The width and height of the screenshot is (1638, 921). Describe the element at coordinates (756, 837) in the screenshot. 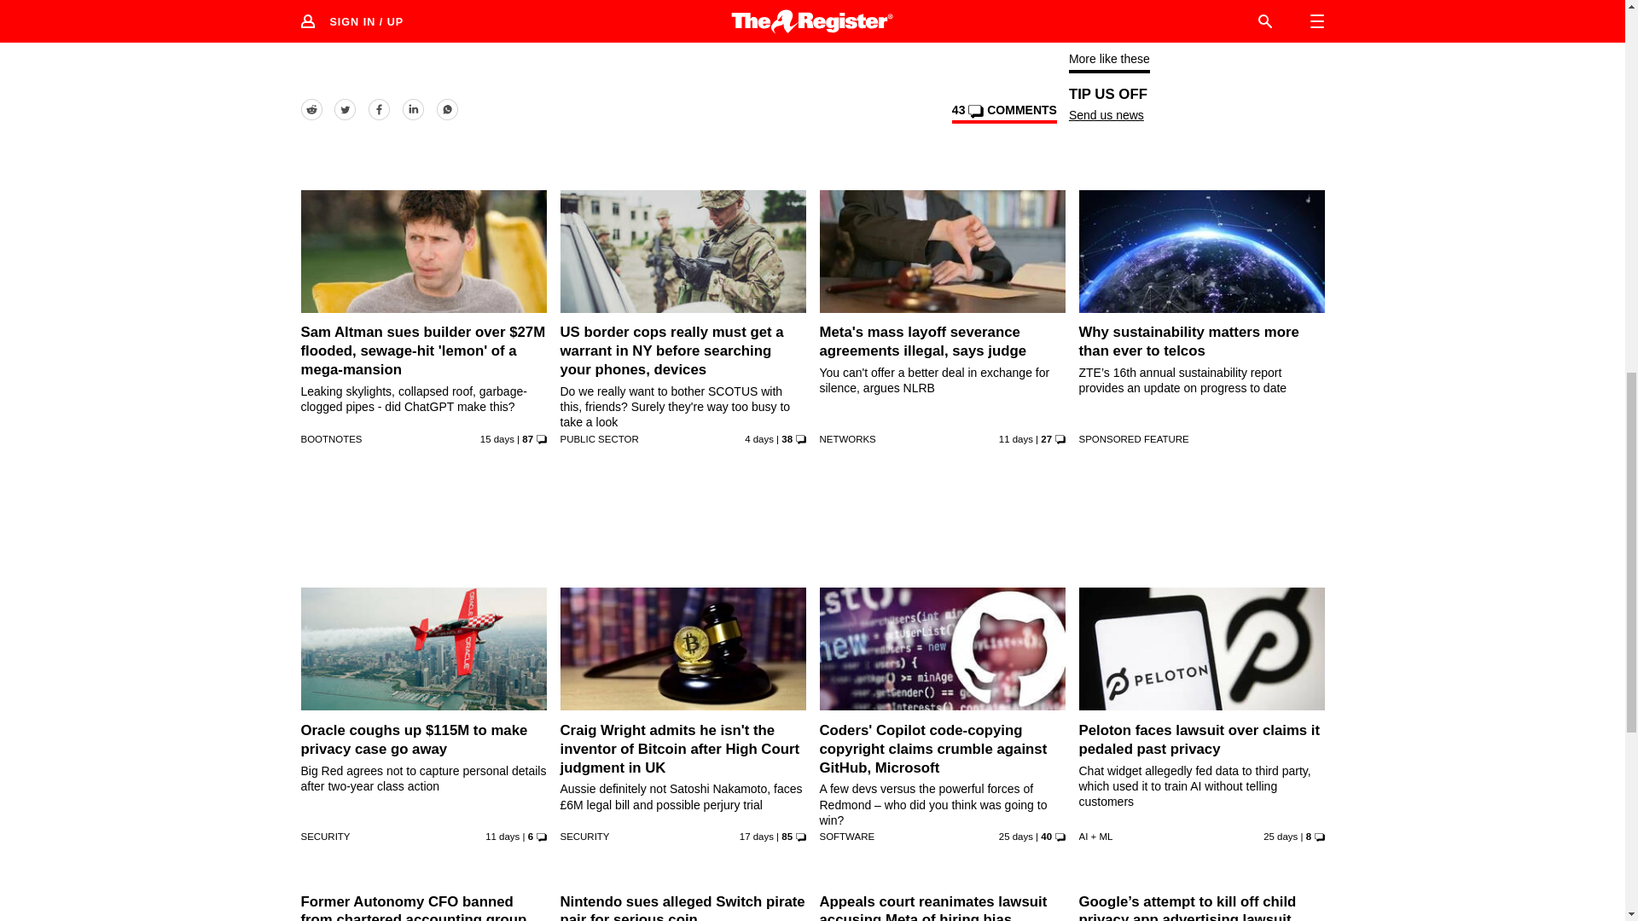

I see `17 Jul 2024 7:33` at that location.